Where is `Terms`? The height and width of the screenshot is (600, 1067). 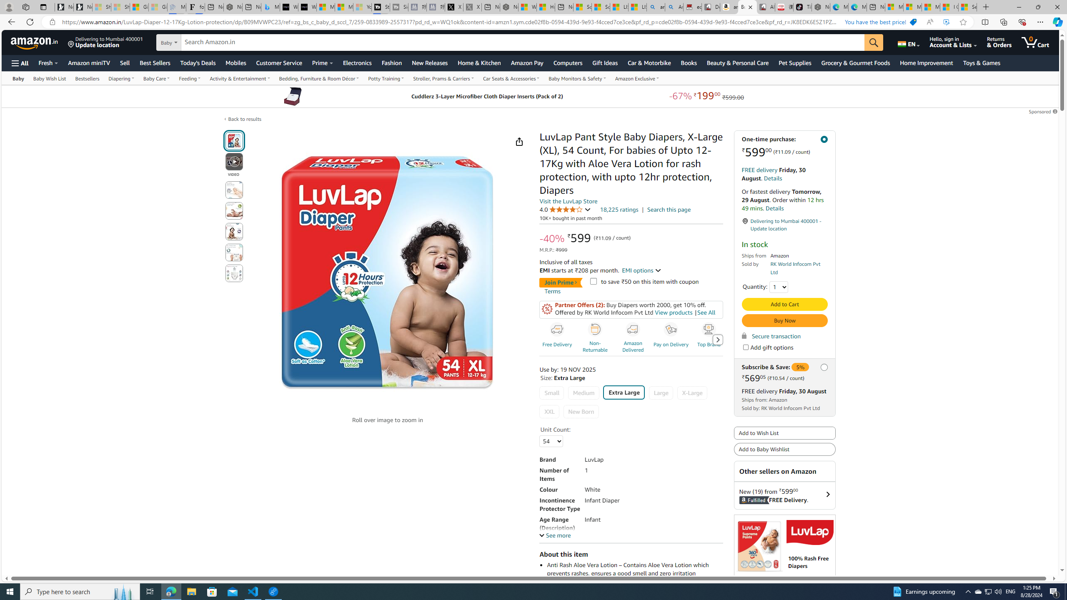 Terms is located at coordinates (553, 291).